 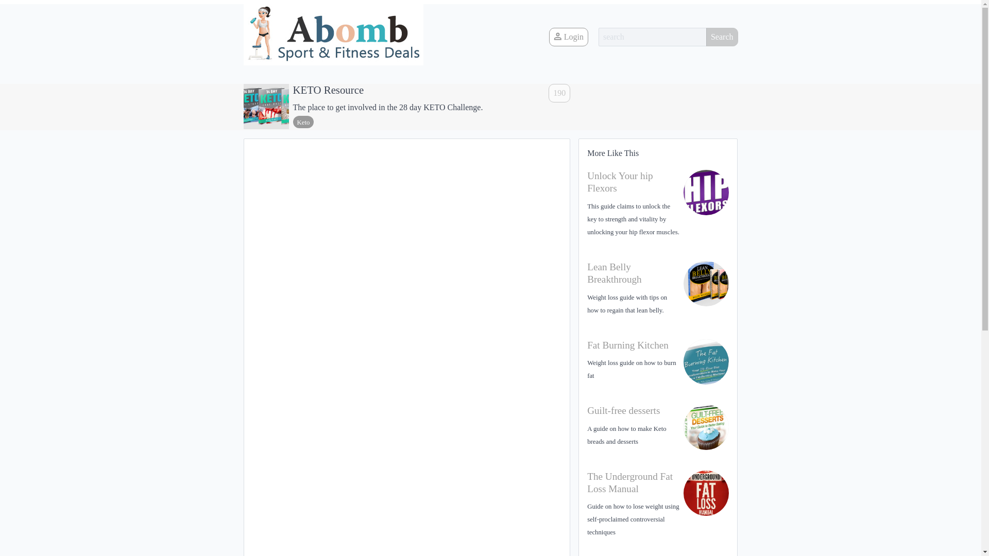 What do you see at coordinates (569, 37) in the screenshot?
I see `Login` at bounding box center [569, 37].